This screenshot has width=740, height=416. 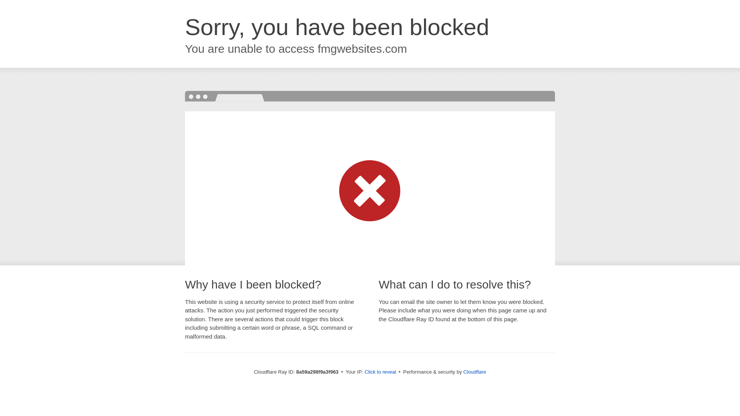 I want to click on Click to reveal, so click(x=380, y=372).